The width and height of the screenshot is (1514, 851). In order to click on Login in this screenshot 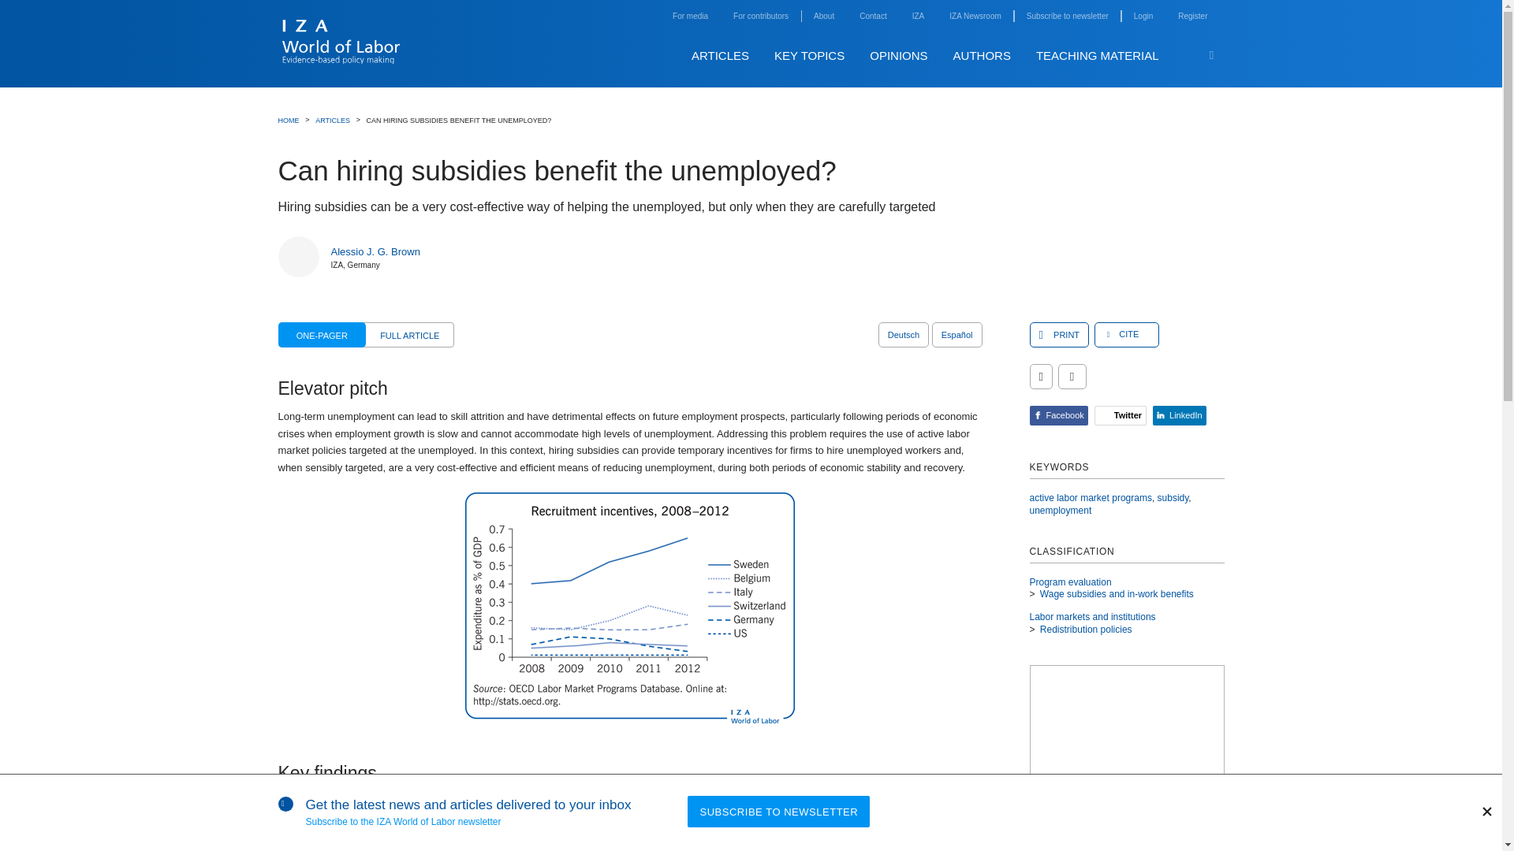, I will do `click(1143, 16)`.